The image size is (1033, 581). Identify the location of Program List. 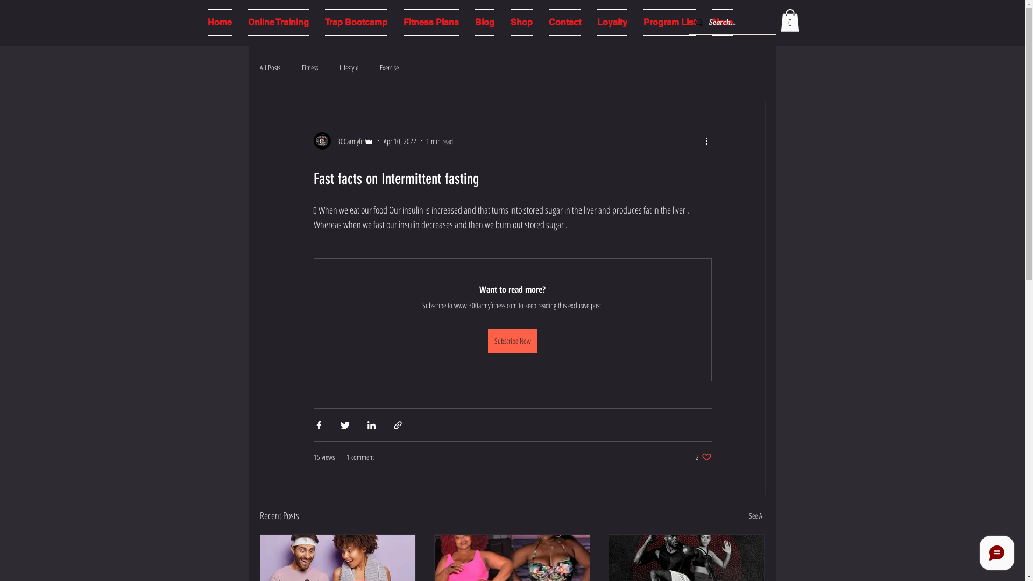
(669, 23).